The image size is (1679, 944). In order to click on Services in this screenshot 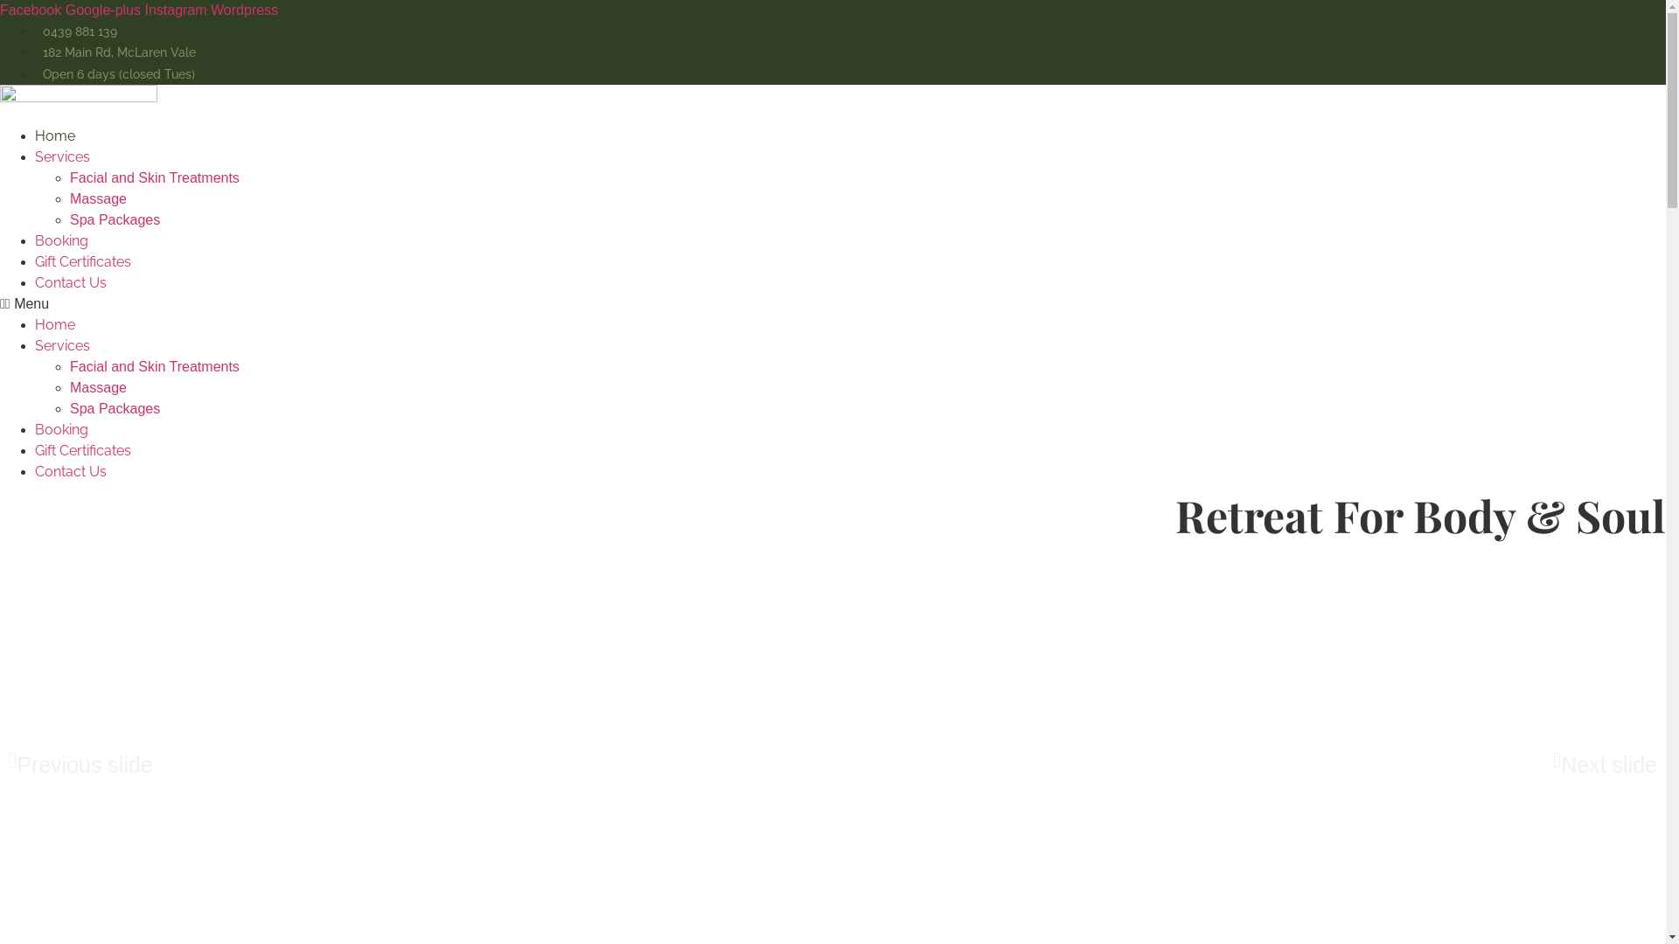, I will do `click(63, 157)`.